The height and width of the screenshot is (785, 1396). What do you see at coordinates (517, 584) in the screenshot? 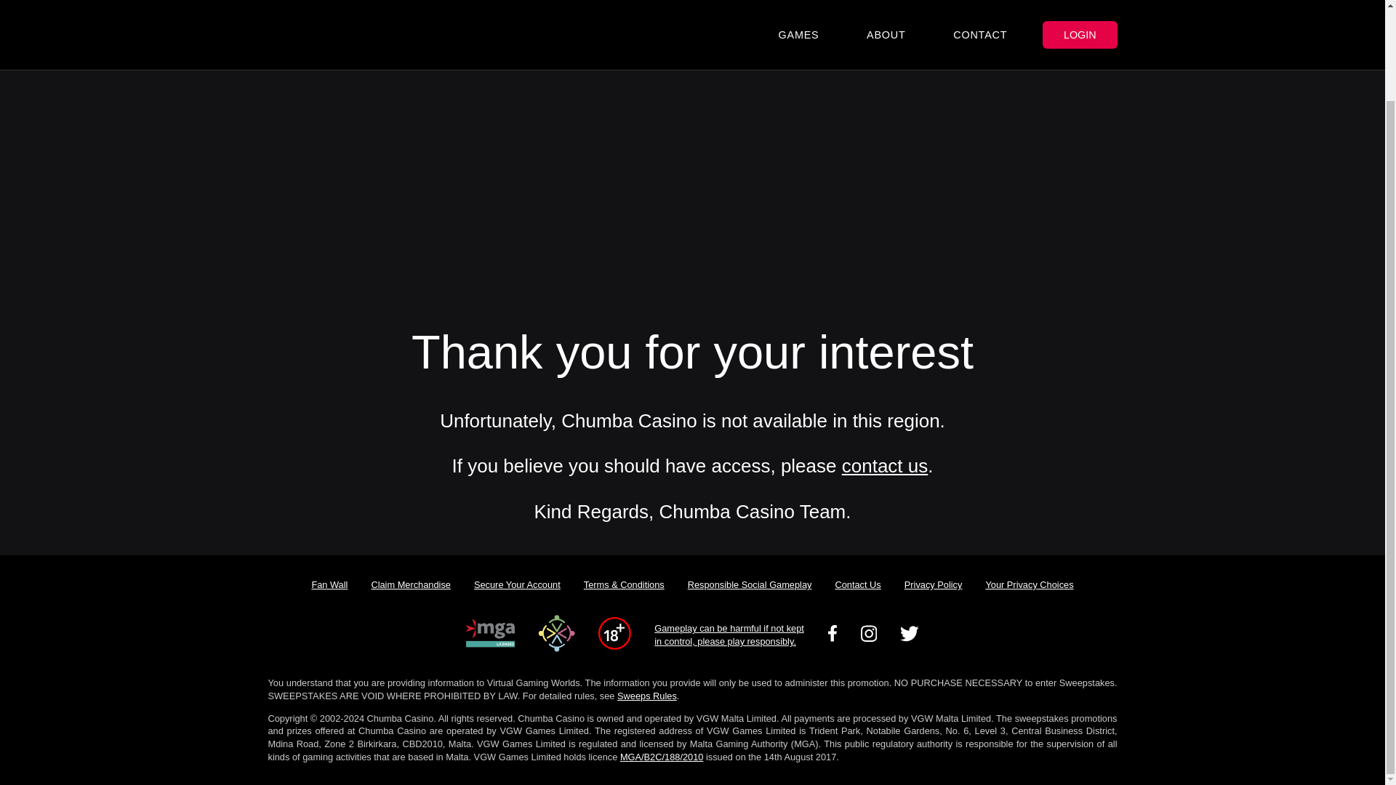
I see `Secure Your Account` at bounding box center [517, 584].